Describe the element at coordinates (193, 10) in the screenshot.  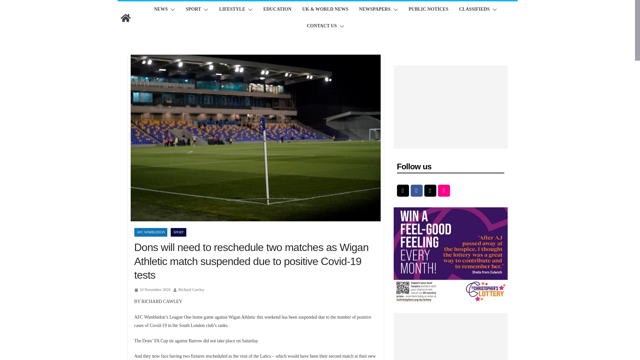
I see `SPORT` at that location.